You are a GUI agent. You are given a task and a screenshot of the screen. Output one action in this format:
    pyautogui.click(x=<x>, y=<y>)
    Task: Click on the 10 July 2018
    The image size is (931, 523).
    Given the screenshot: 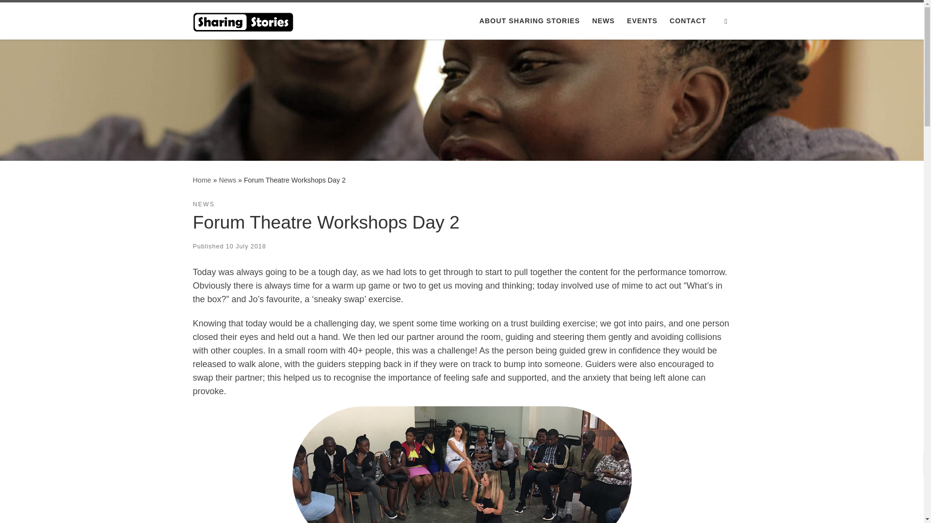 What is the action you would take?
    pyautogui.click(x=246, y=246)
    